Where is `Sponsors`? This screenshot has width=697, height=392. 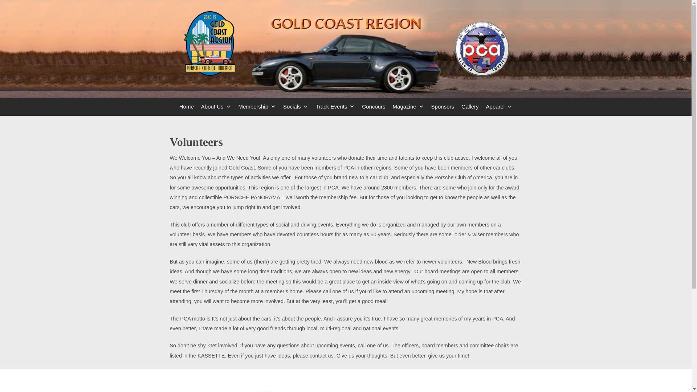 Sponsors is located at coordinates (443, 106).